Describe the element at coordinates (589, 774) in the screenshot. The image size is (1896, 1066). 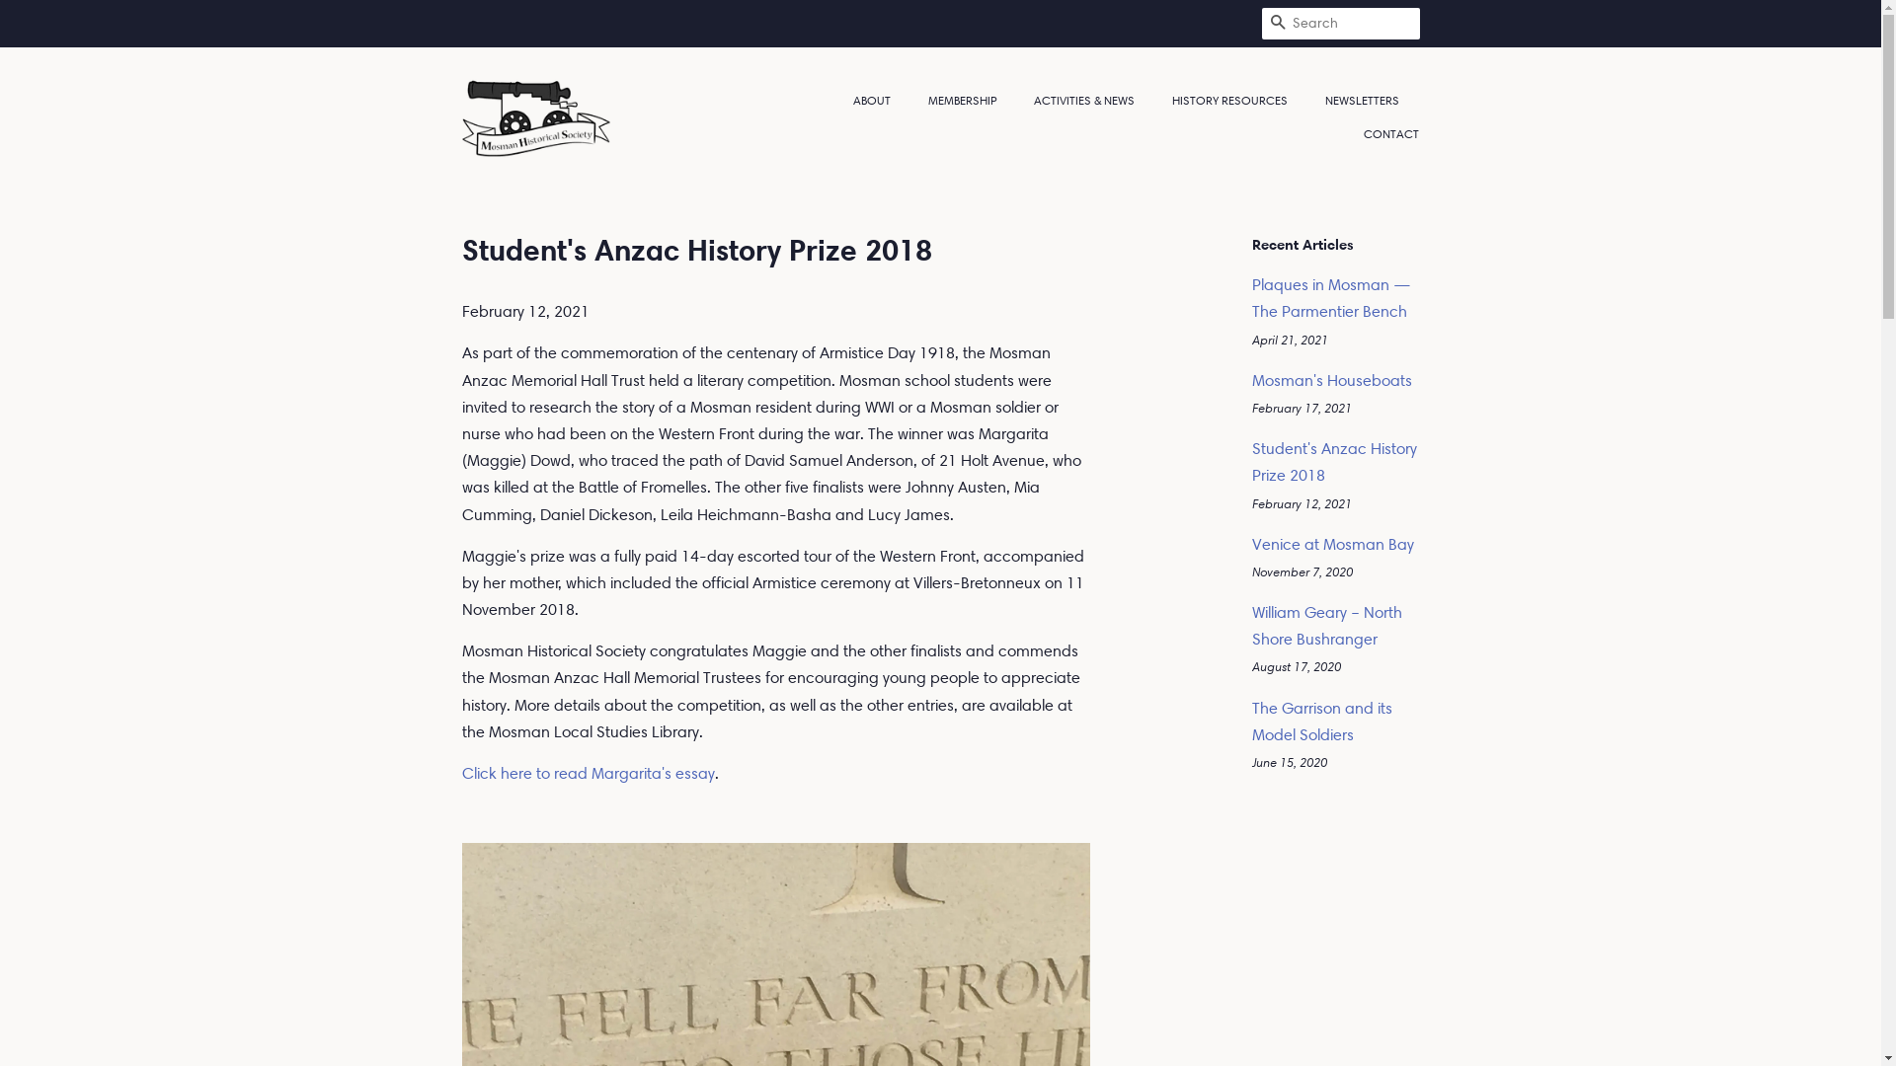
I see `Click here to read Margarita's essay` at that location.